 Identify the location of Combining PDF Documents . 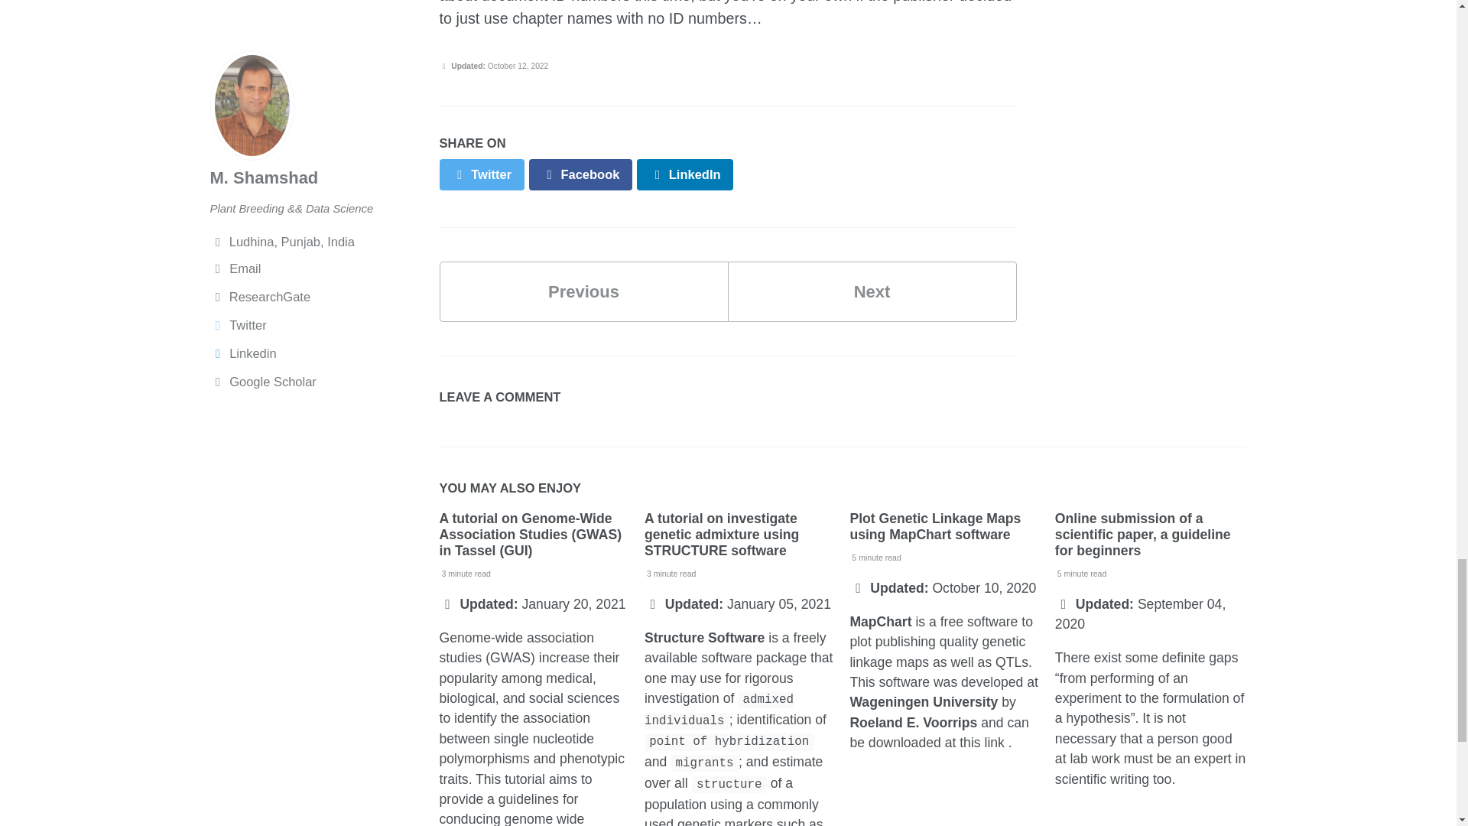
(583, 292).